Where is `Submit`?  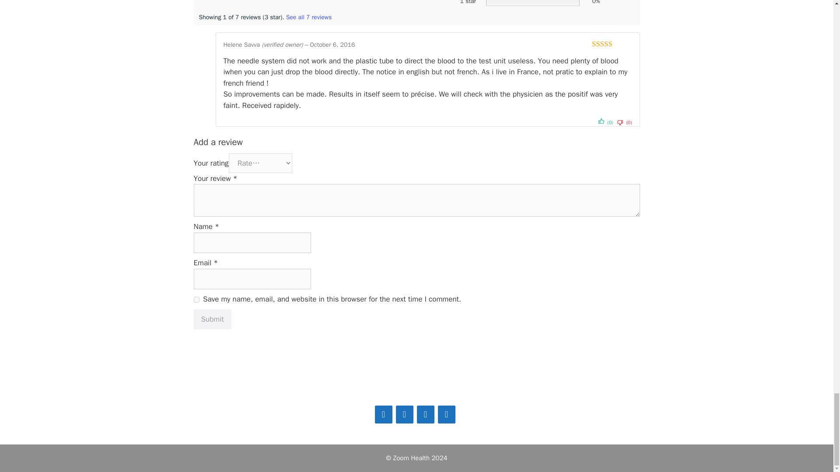
Submit is located at coordinates (212, 319).